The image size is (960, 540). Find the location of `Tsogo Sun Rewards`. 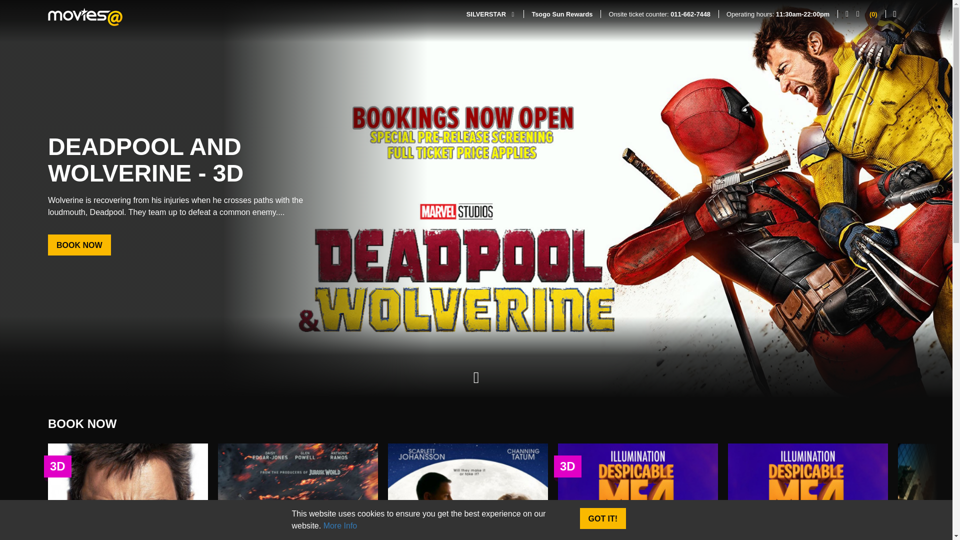

Tsogo Sun Rewards is located at coordinates (562, 14).